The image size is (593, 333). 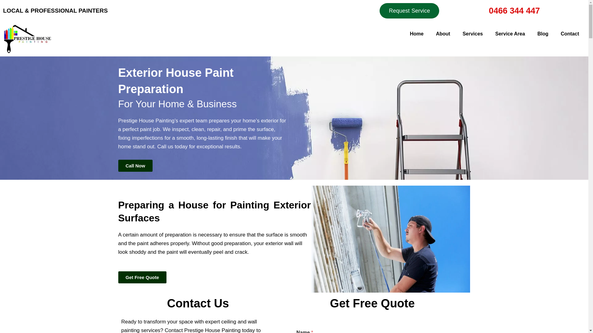 What do you see at coordinates (443, 34) in the screenshot?
I see `About` at bounding box center [443, 34].